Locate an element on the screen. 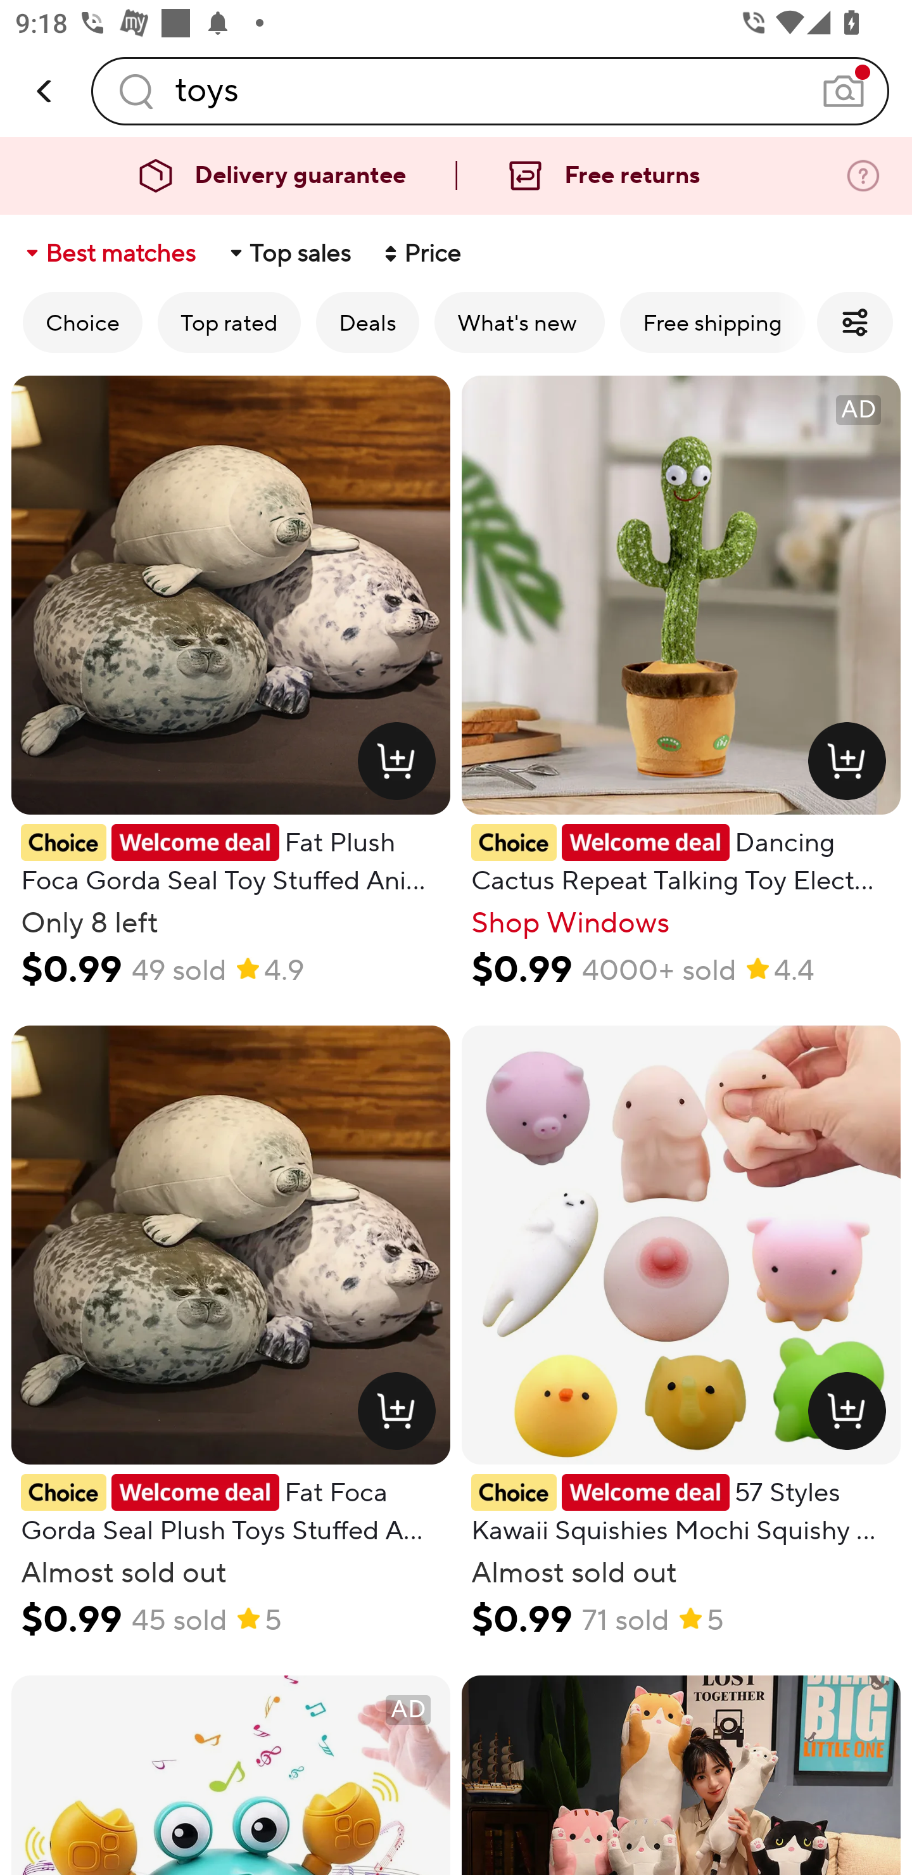 The image size is (912, 1875). back is located at coordinates (46, 91).